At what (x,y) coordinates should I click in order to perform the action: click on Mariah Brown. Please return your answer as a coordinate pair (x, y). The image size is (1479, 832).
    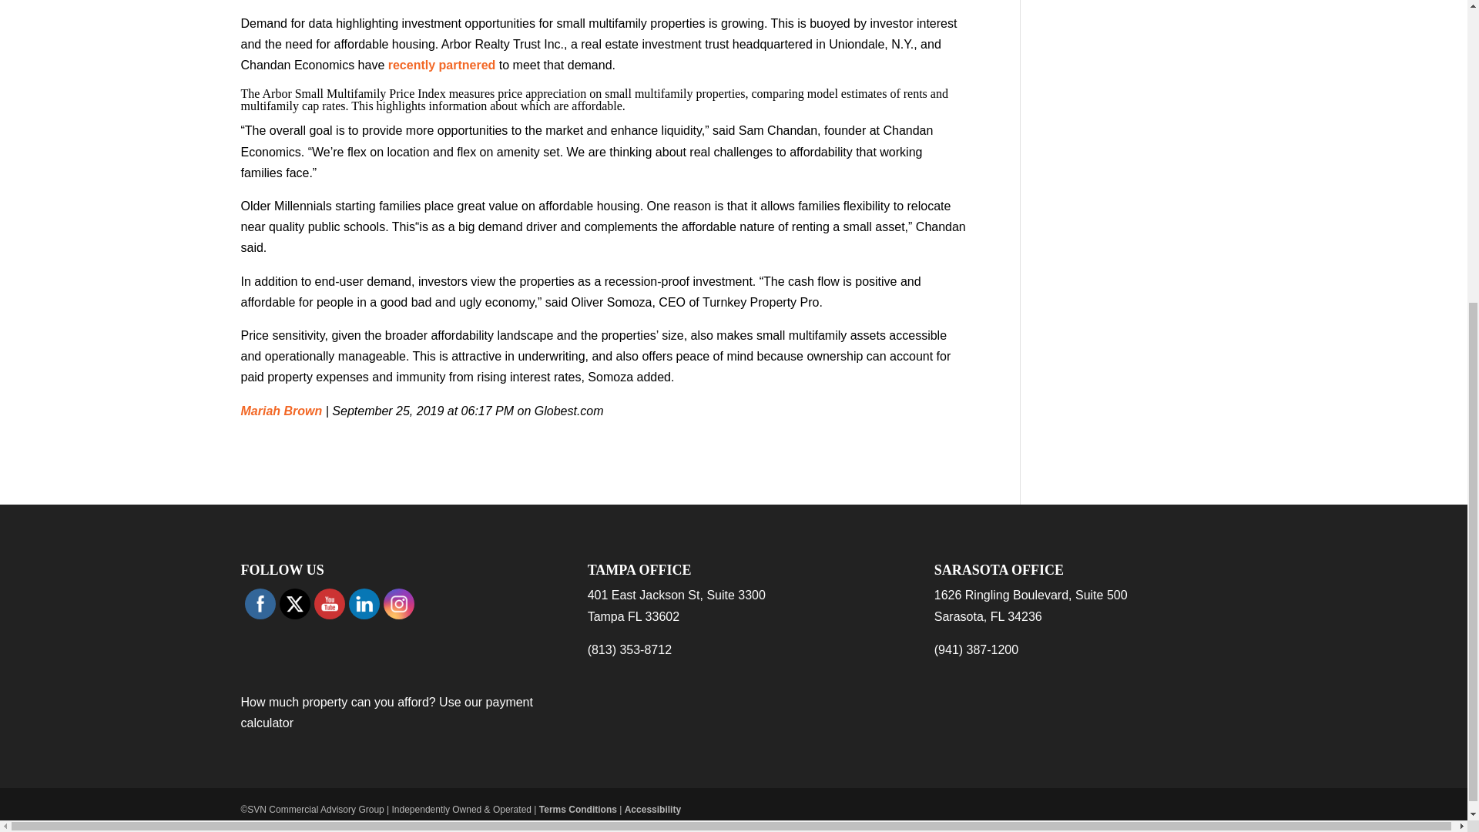
    Looking at the image, I should click on (280, 410).